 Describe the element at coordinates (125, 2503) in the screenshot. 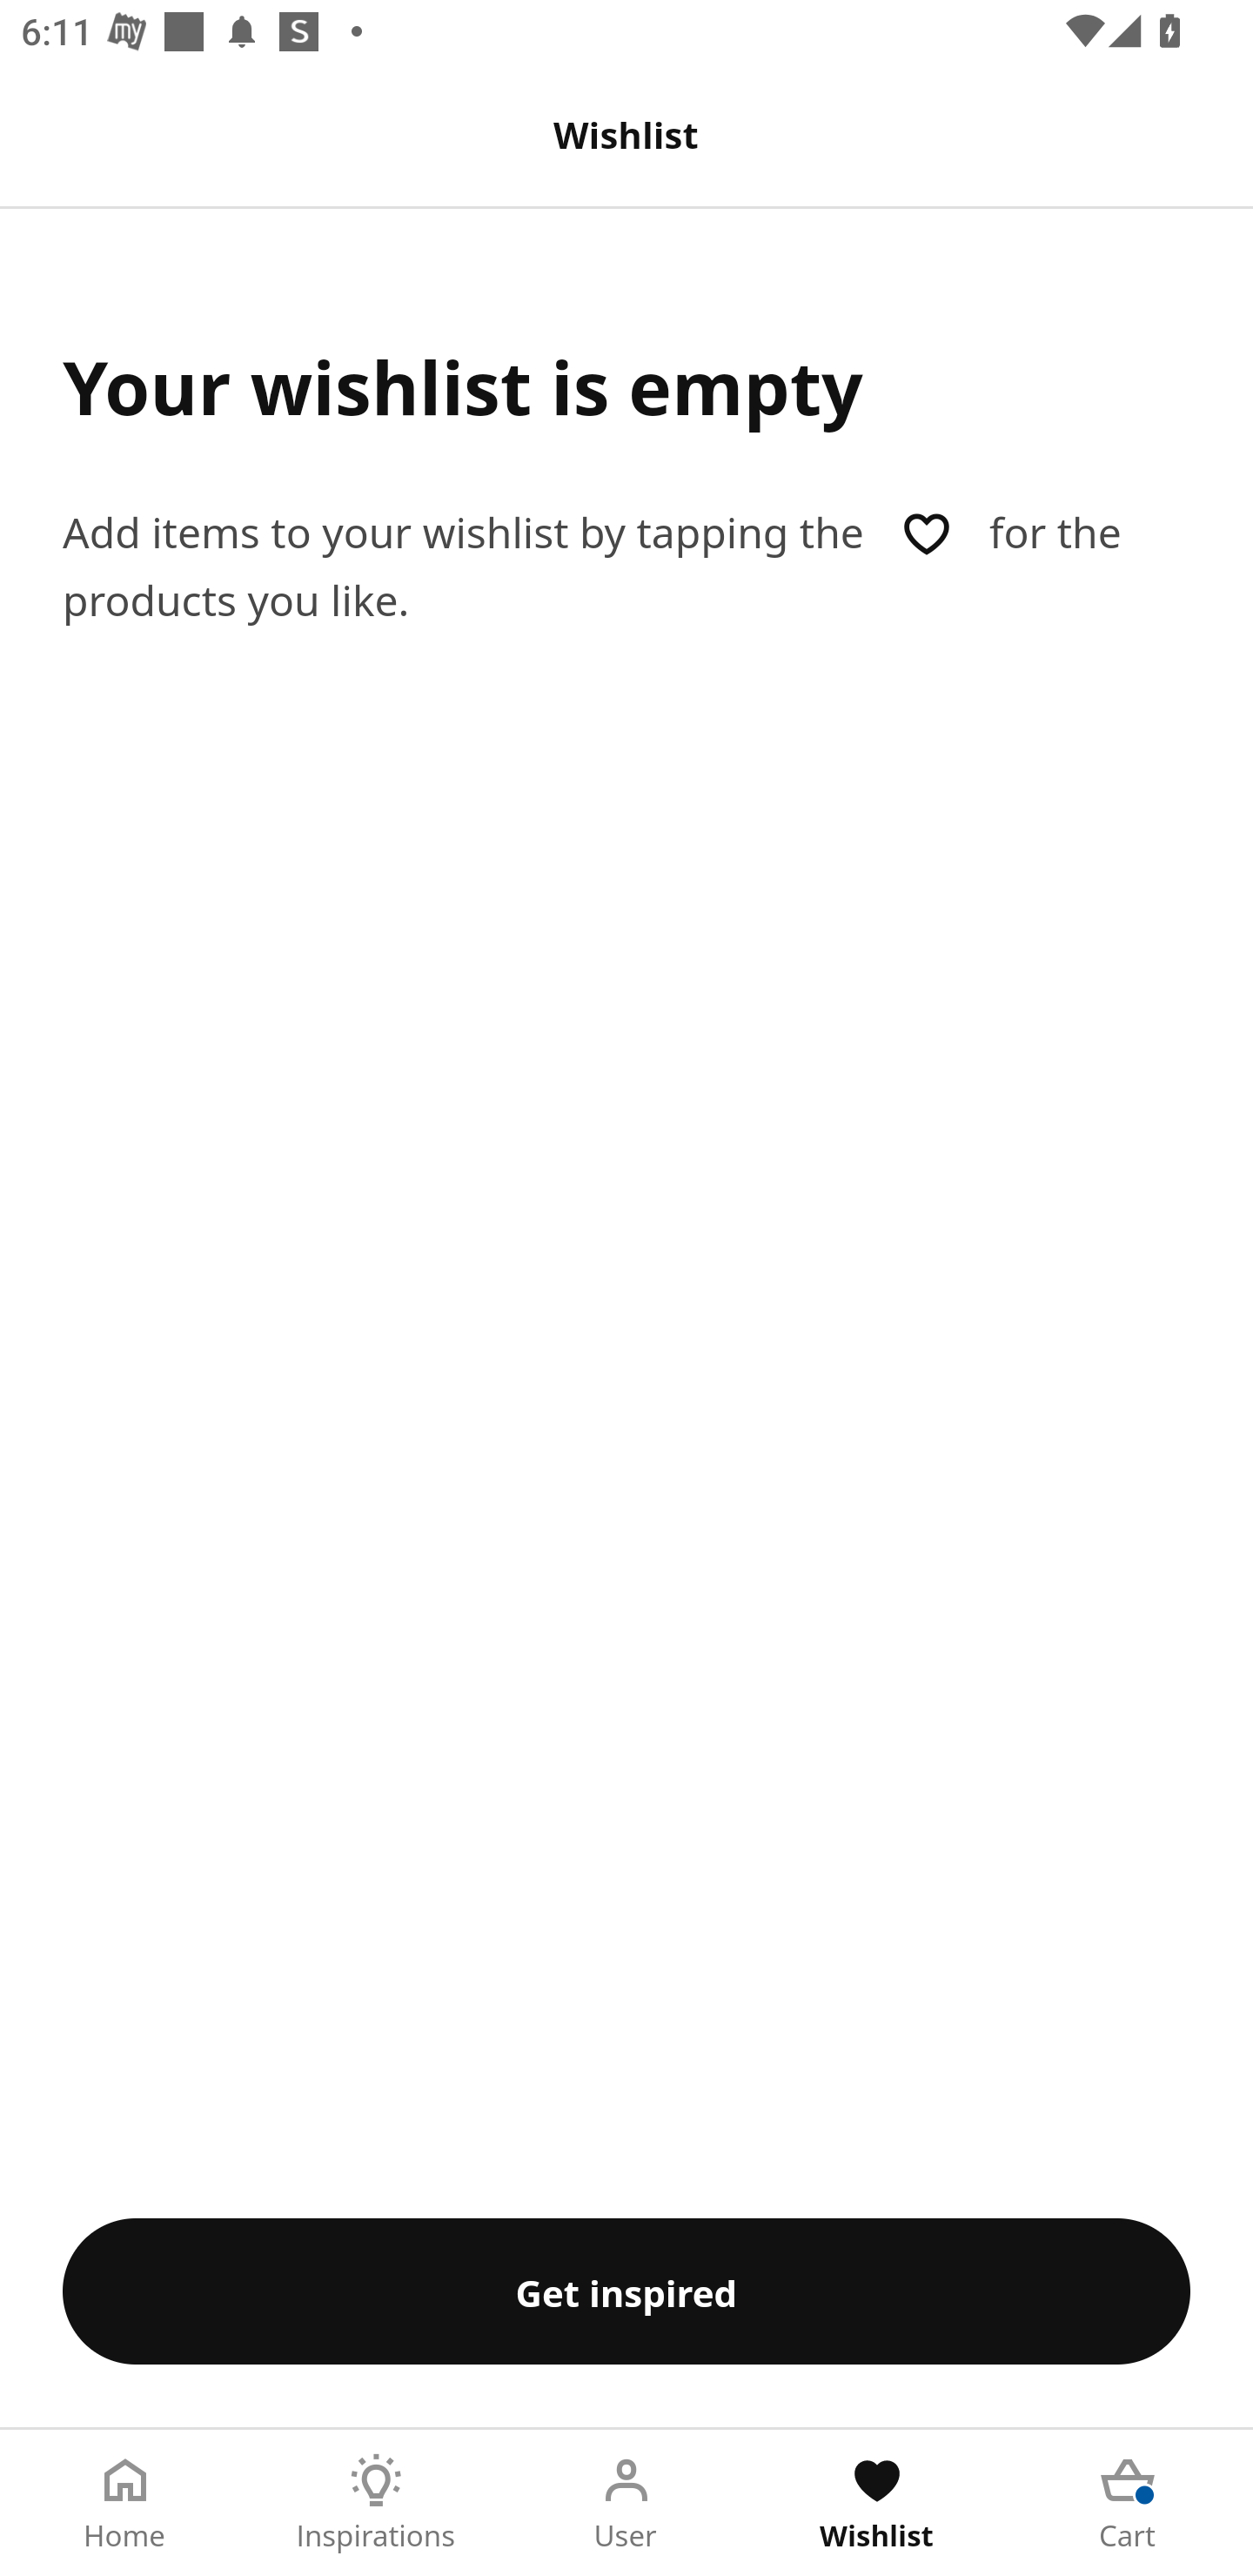

I see `Home
Tab 1 of 5` at that location.